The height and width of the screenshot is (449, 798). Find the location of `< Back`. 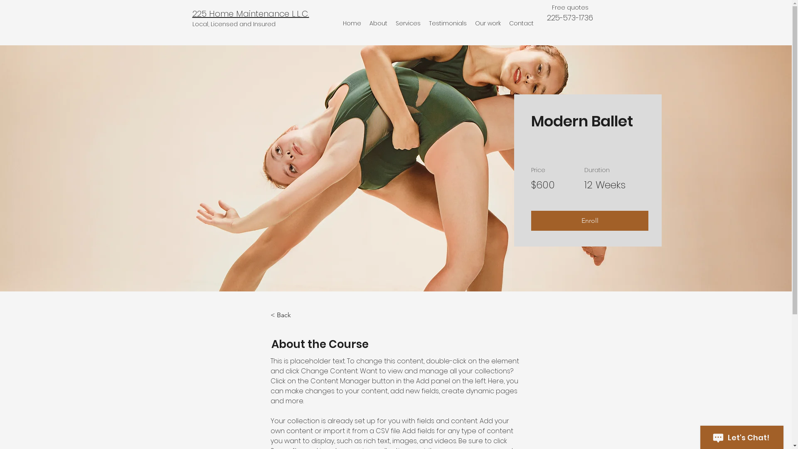

< Back is located at coordinates (293, 315).